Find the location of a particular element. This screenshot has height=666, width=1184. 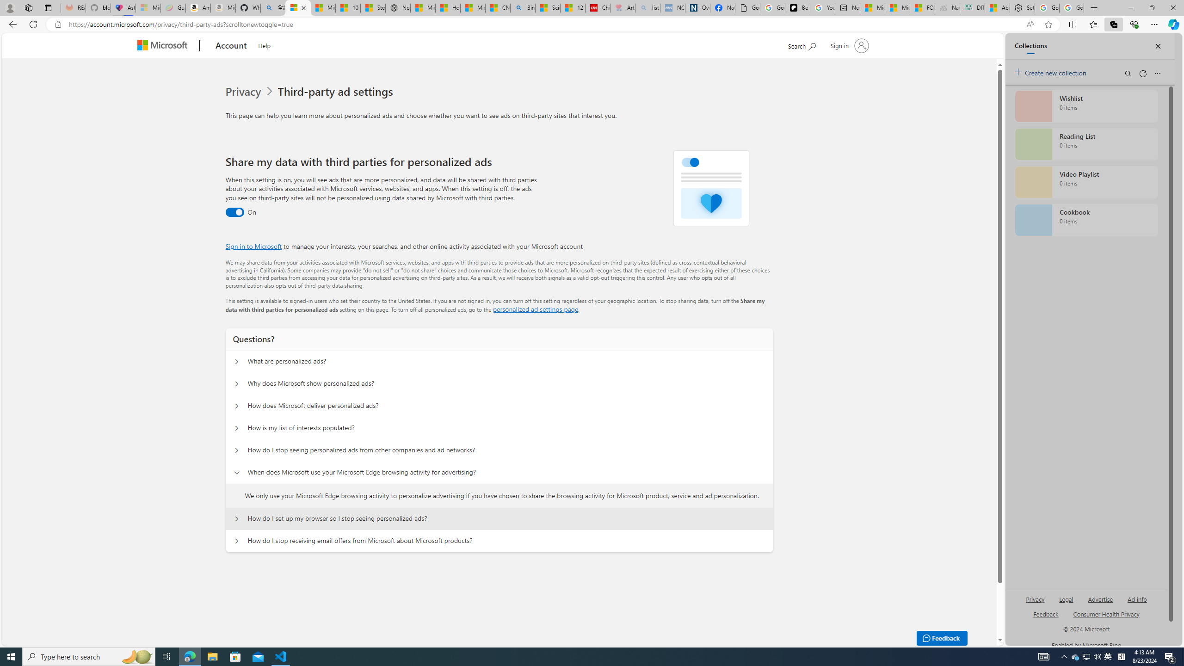

FOX News - MSN is located at coordinates (922, 8).